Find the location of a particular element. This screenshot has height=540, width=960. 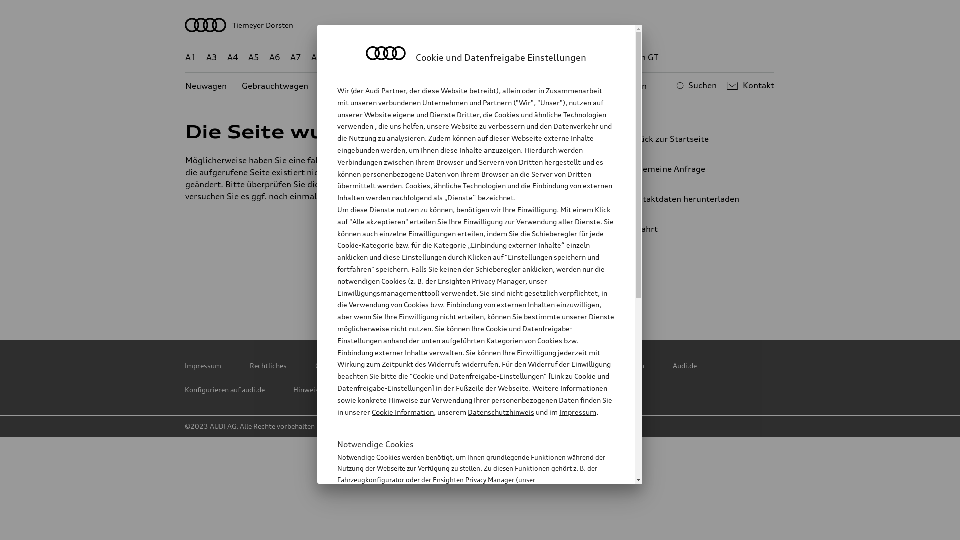

A6 is located at coordinates (275, 58).